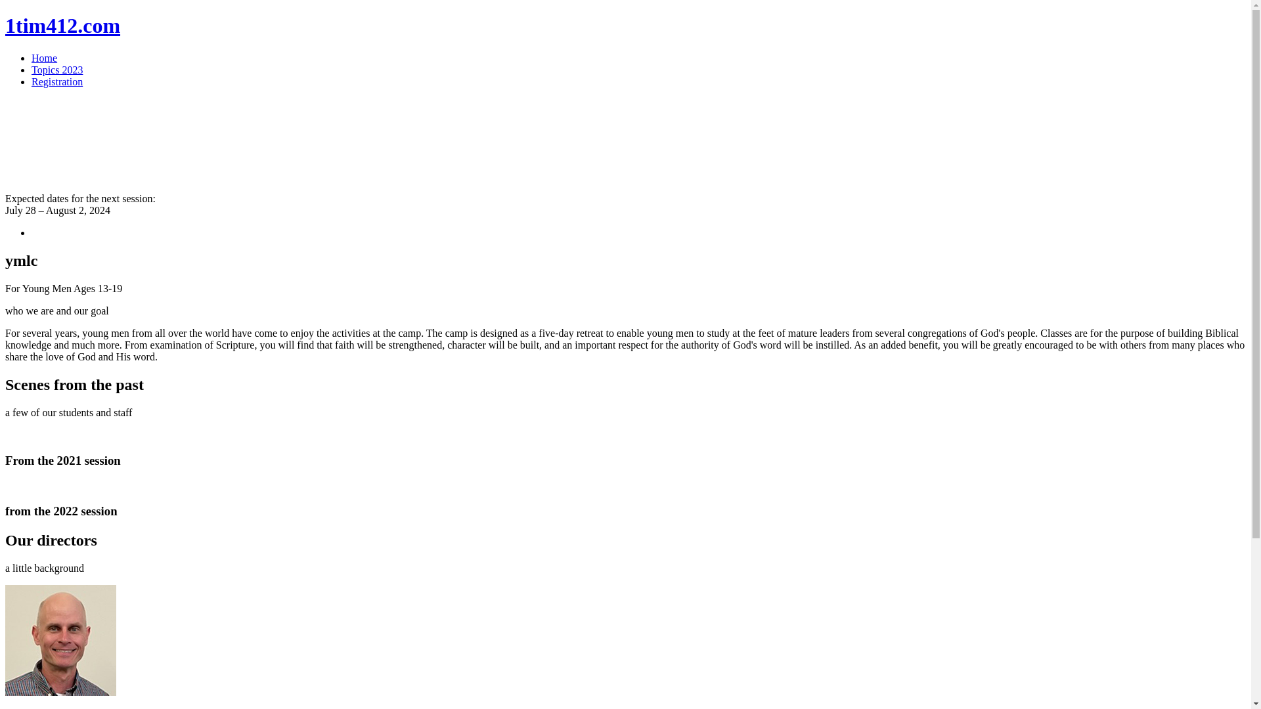 Image resolution: width=1261 pixels, height=709 pixels. What do you see at coordinates (63, 26) in the screenshot?
I see `1tim412.com` at bounding box center [63, 26].